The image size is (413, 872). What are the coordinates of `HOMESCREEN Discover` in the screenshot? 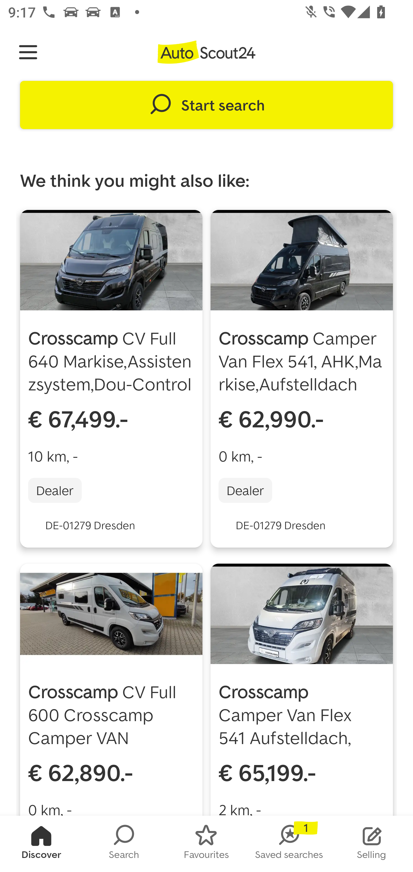 It's located at (41, 844).